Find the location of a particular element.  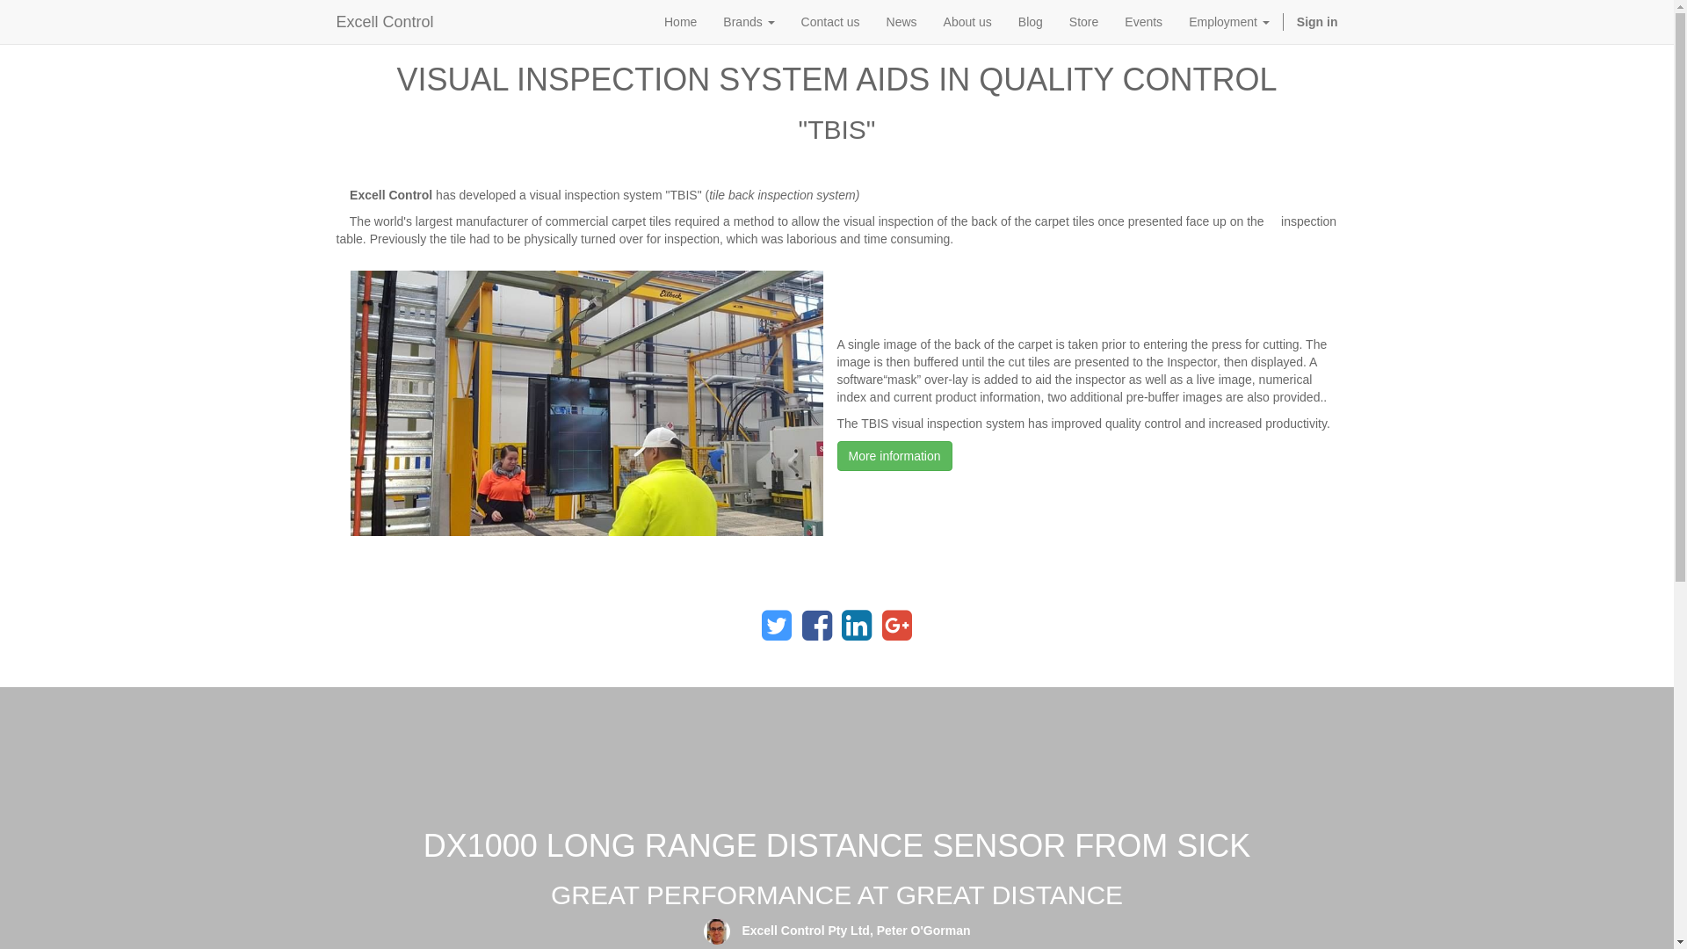

Employment is located at coordinates (1229, 22).